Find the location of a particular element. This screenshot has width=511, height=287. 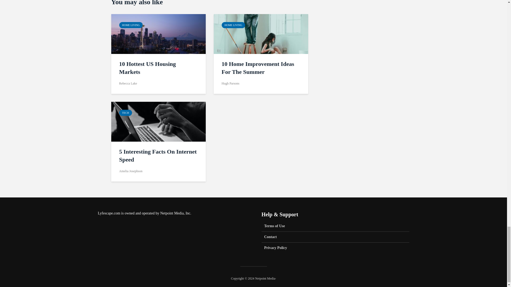

TECH is located at coordinates (125, 113).